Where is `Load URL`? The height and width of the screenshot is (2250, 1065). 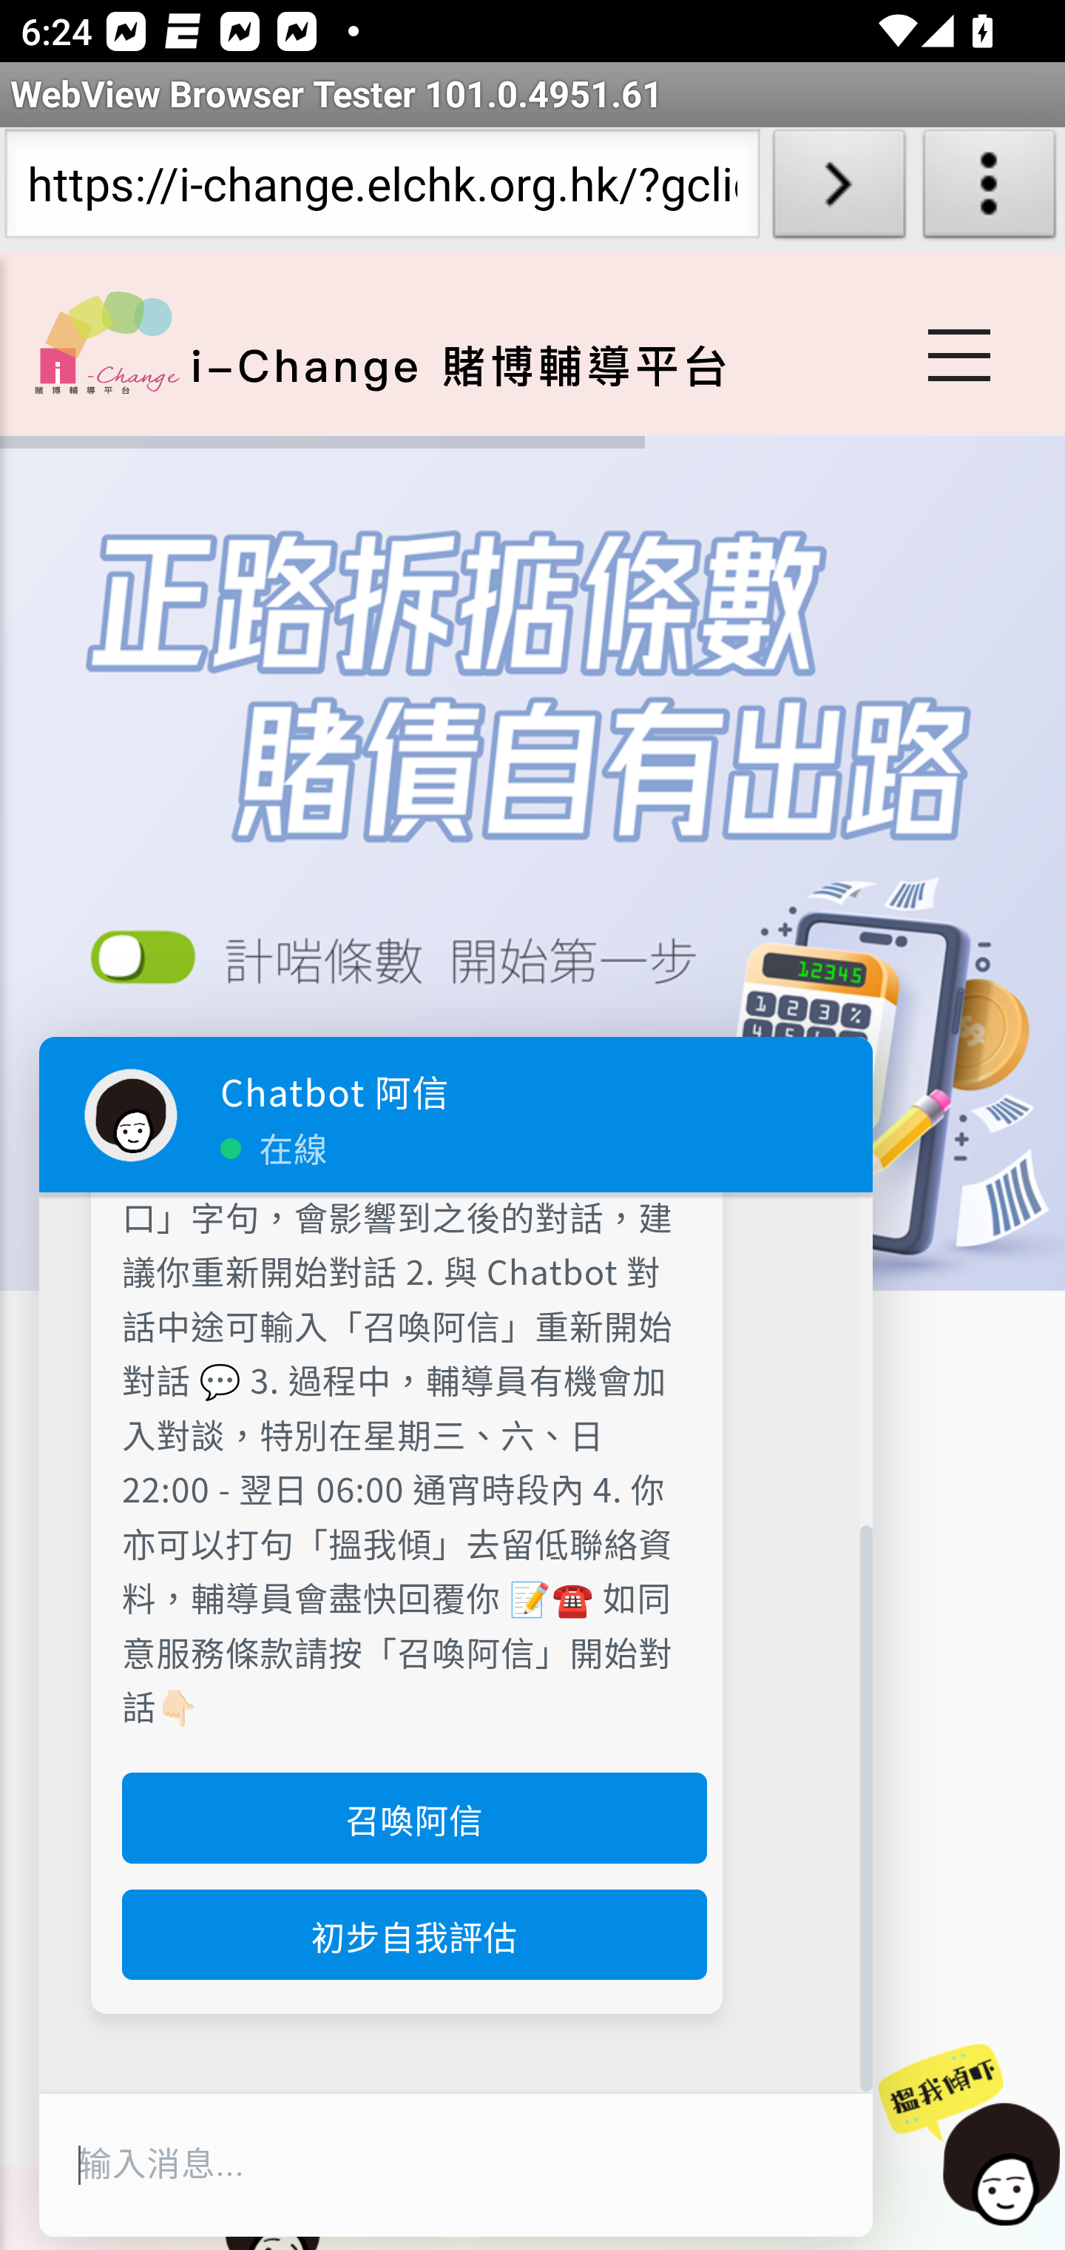
Load URL is located at coordinates (839, 189).